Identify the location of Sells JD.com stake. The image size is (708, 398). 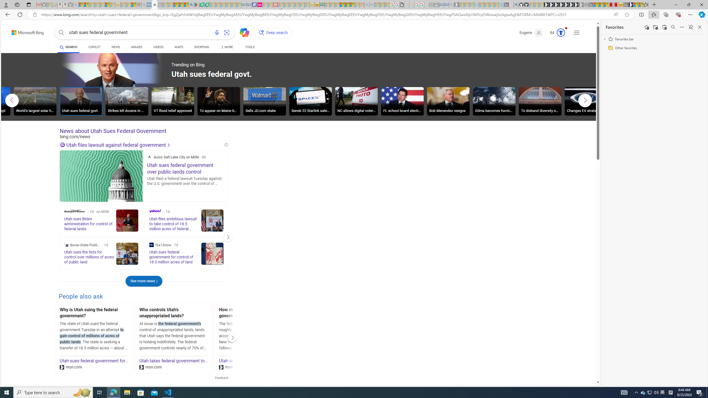
(265, 101).